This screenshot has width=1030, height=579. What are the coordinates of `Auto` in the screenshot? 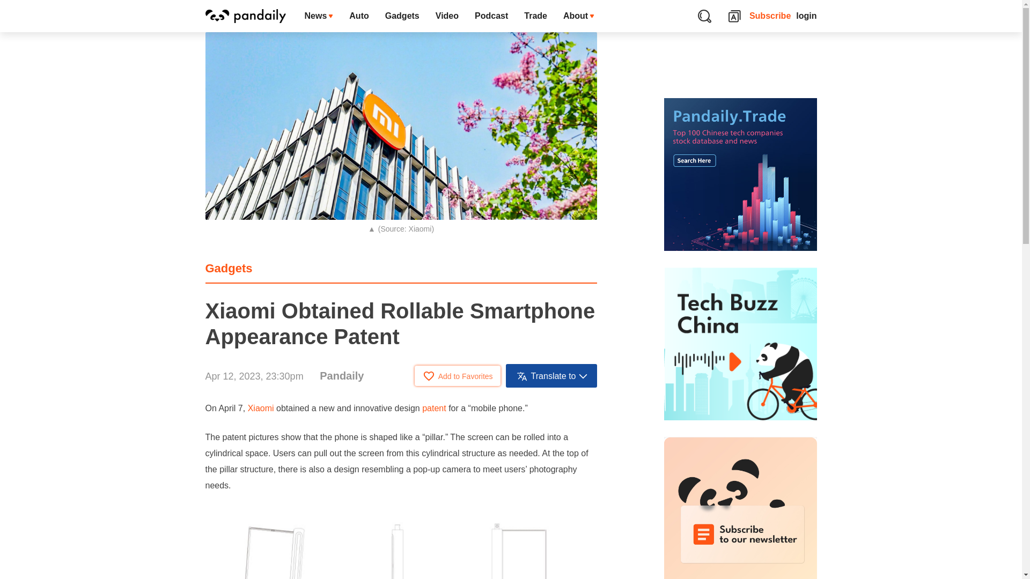 It's located at (358, 16).